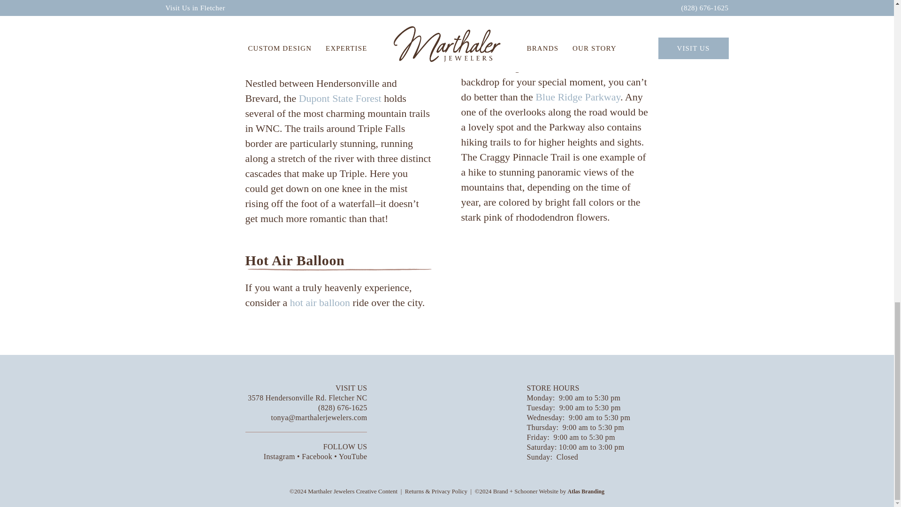 The image size is (901, 507). What do you see at coordinates (280, 456) in the screenshot?
I see `Instagram` at bounding box center [280, 456].